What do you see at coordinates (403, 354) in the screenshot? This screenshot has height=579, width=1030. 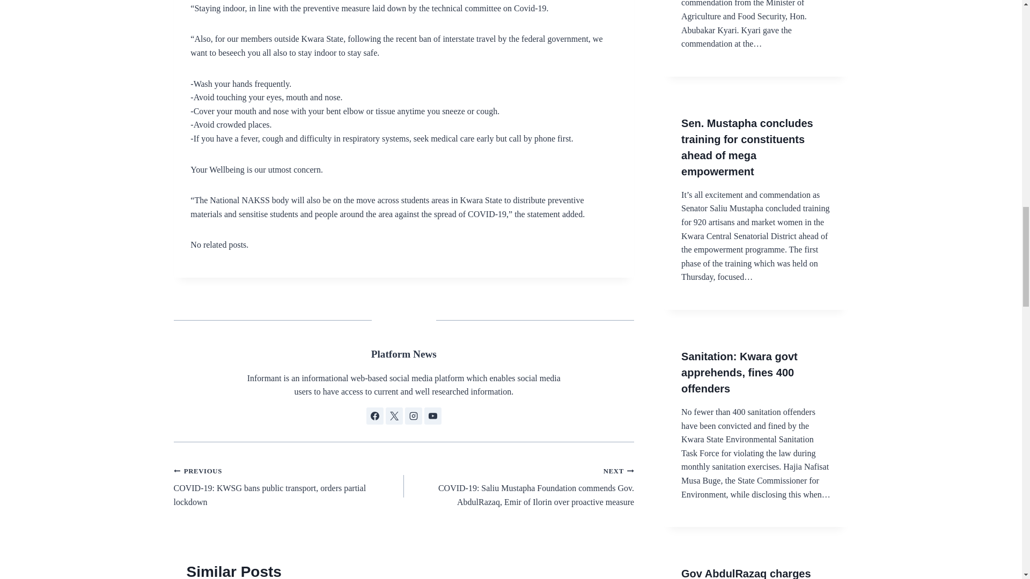 I see `Posts by Platform News` at bounding box center [403, 354].